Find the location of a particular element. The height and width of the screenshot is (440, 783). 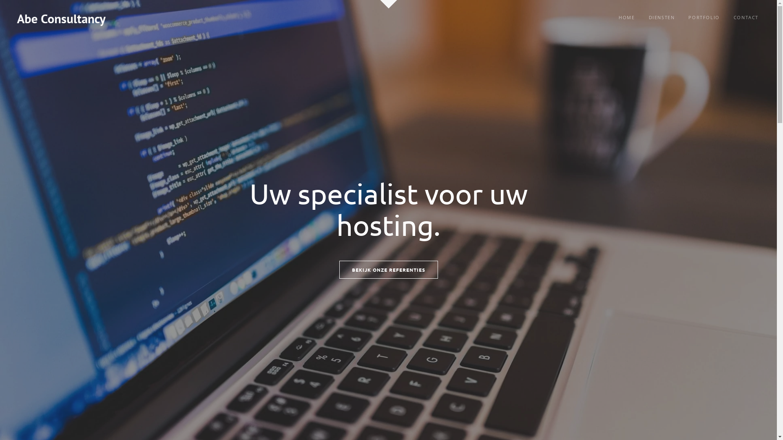

PORTFOLIO is located at coordinates (704, 17).